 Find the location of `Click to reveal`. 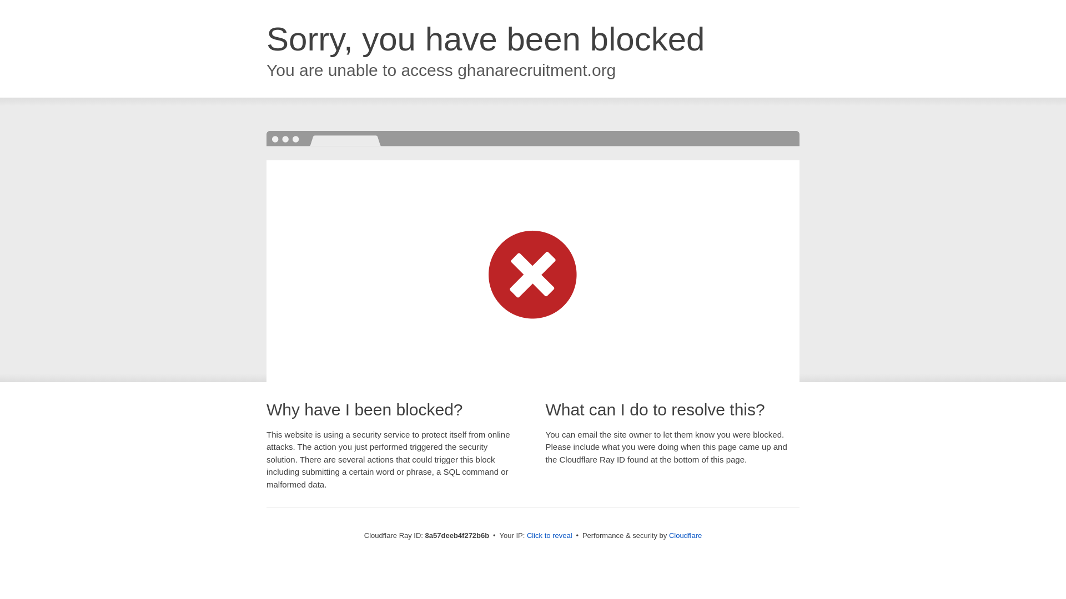

Click to reveal is located at coordinates (550, 536).